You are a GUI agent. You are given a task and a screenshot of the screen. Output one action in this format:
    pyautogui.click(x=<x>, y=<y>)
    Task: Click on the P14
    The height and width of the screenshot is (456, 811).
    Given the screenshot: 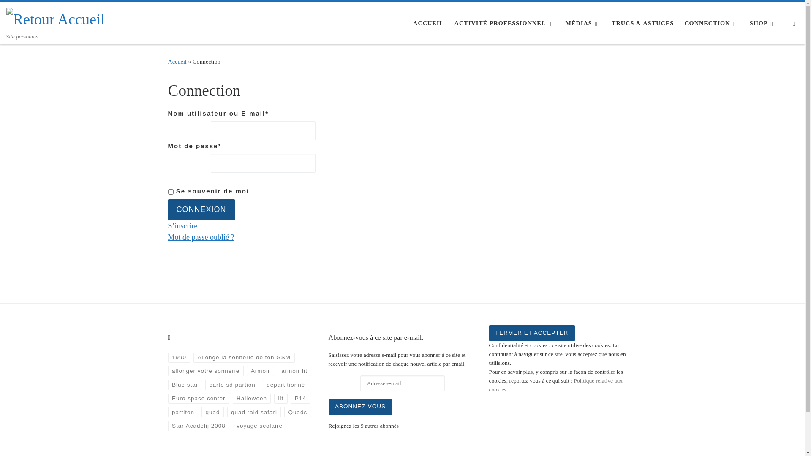 What is the action you would take?
    pyautogui.click(x=300, y=399)
    